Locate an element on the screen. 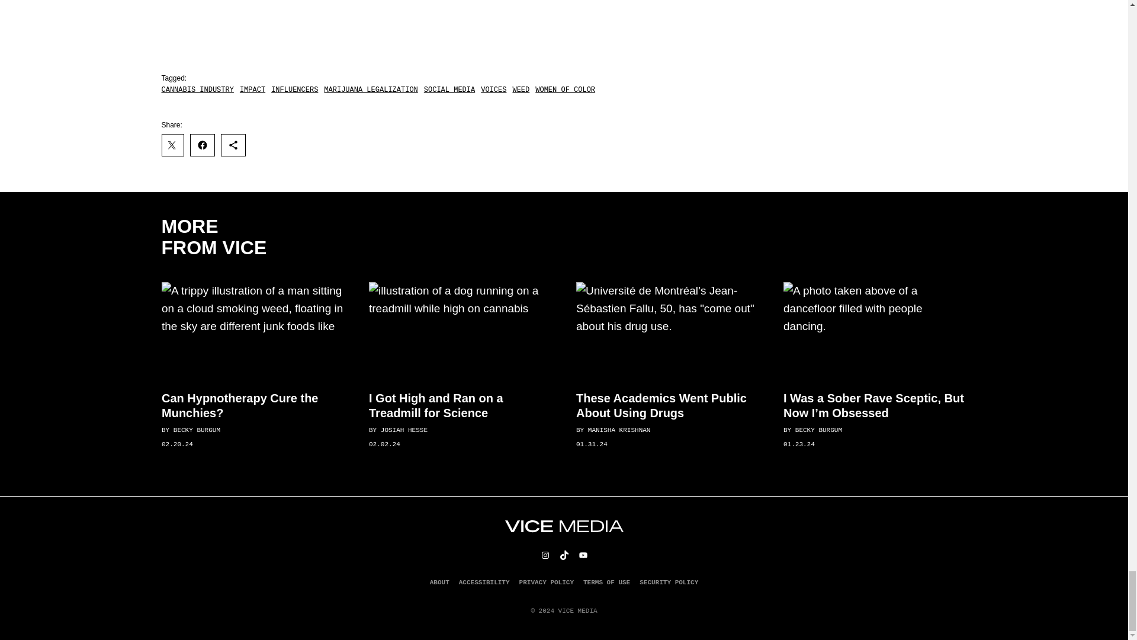  Posts by Becky Burgum is located at coordinates (195, 430).